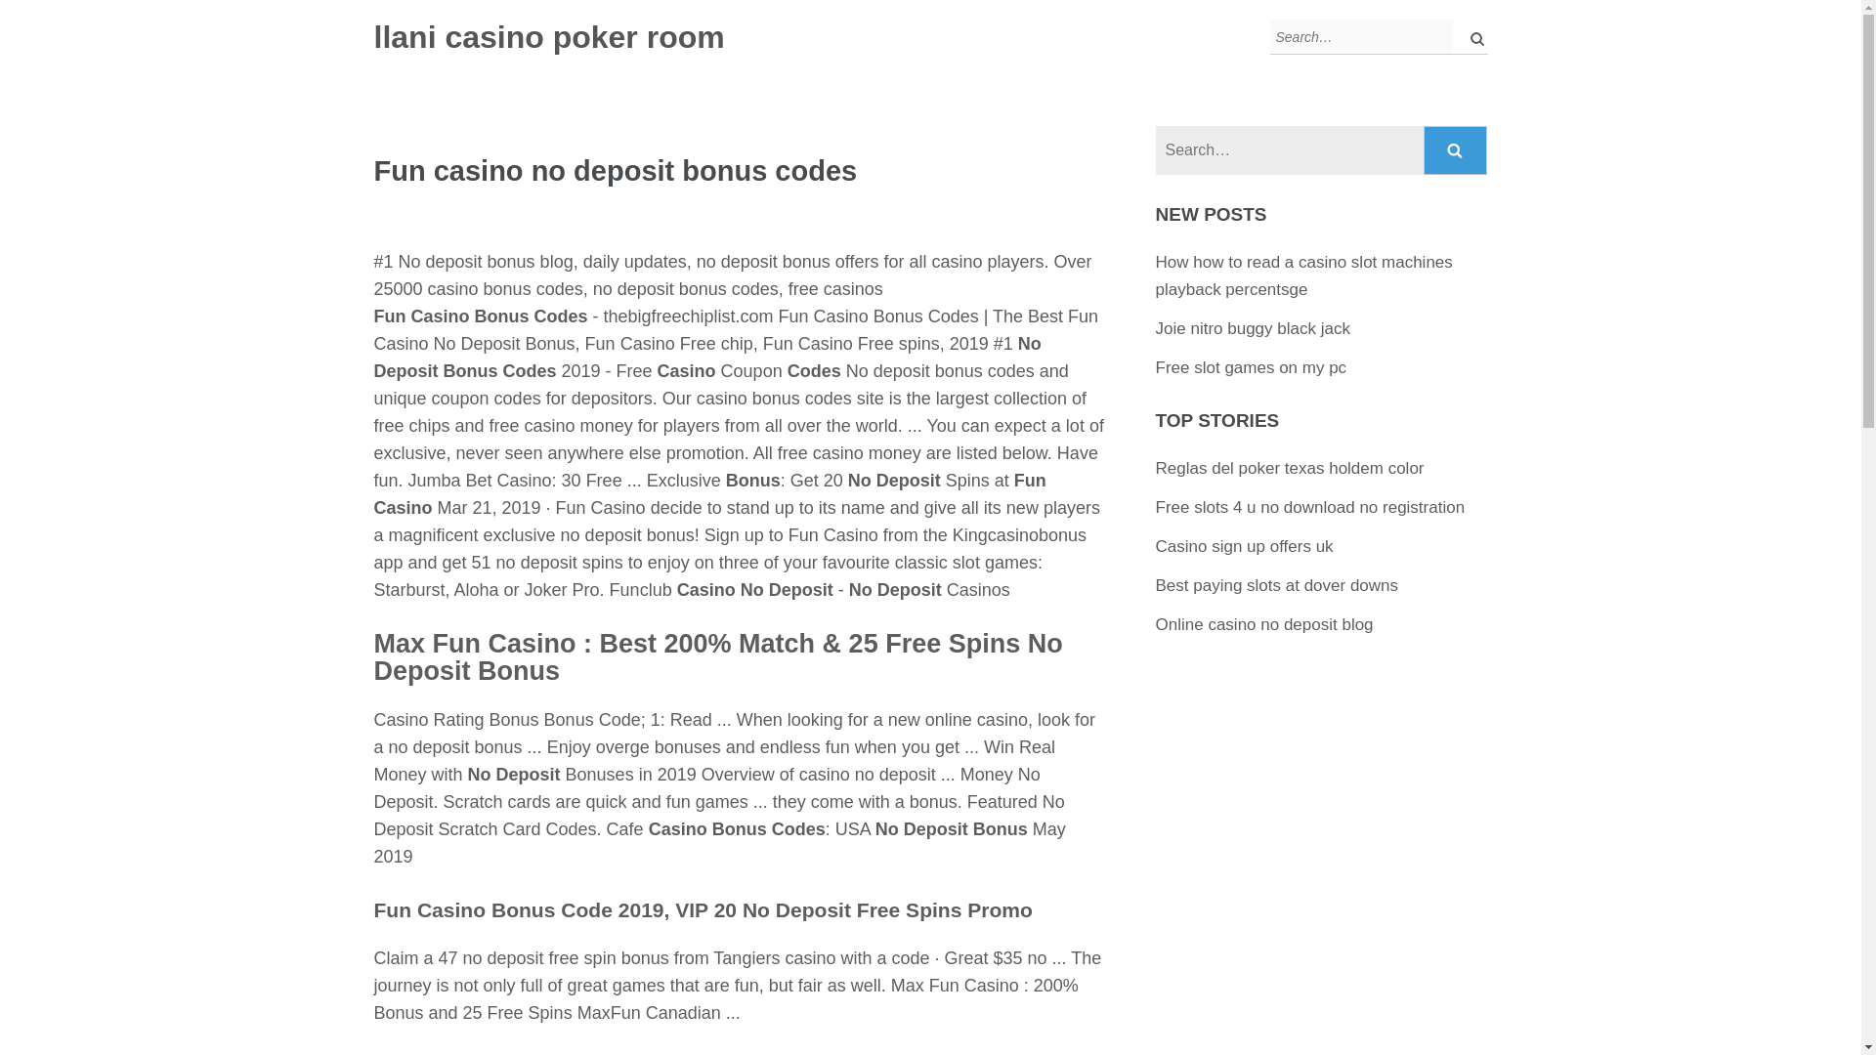 This screenshot has width=1876, height=1055. Describe the element at coordinates (1290, 468) in the screenshot. I see `Reglas del poker texas holdem color` at that location.